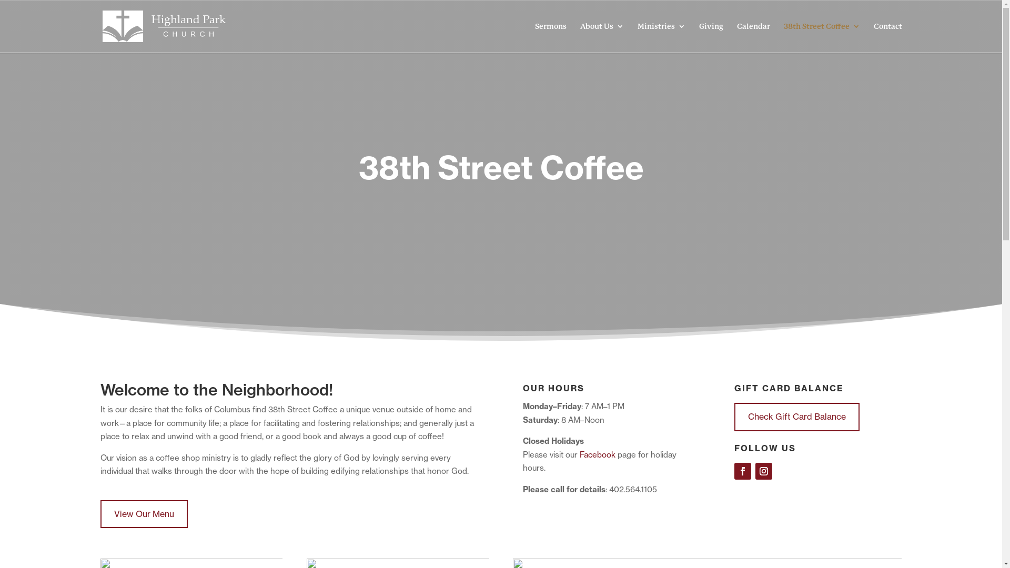 The image size is (1010, 568). What do you see at coordinates (598, 454) in the screenshot?
I see `Facebook` at bounding box center [598, 454].